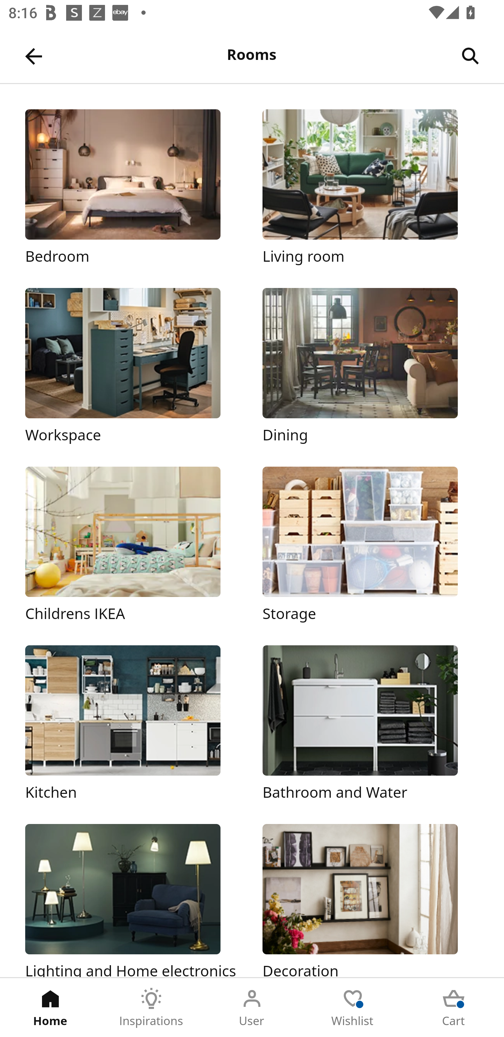  What do you see at coordinates (454, 1008) in the screenshot?
I see `Cart
Tab 5 of 5` at bounding box center [454, 1008].